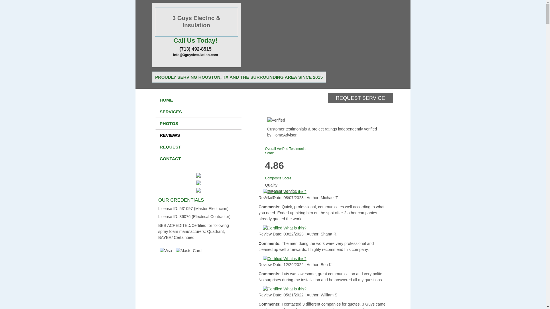  I want to click on HOME, so click(198, 100).